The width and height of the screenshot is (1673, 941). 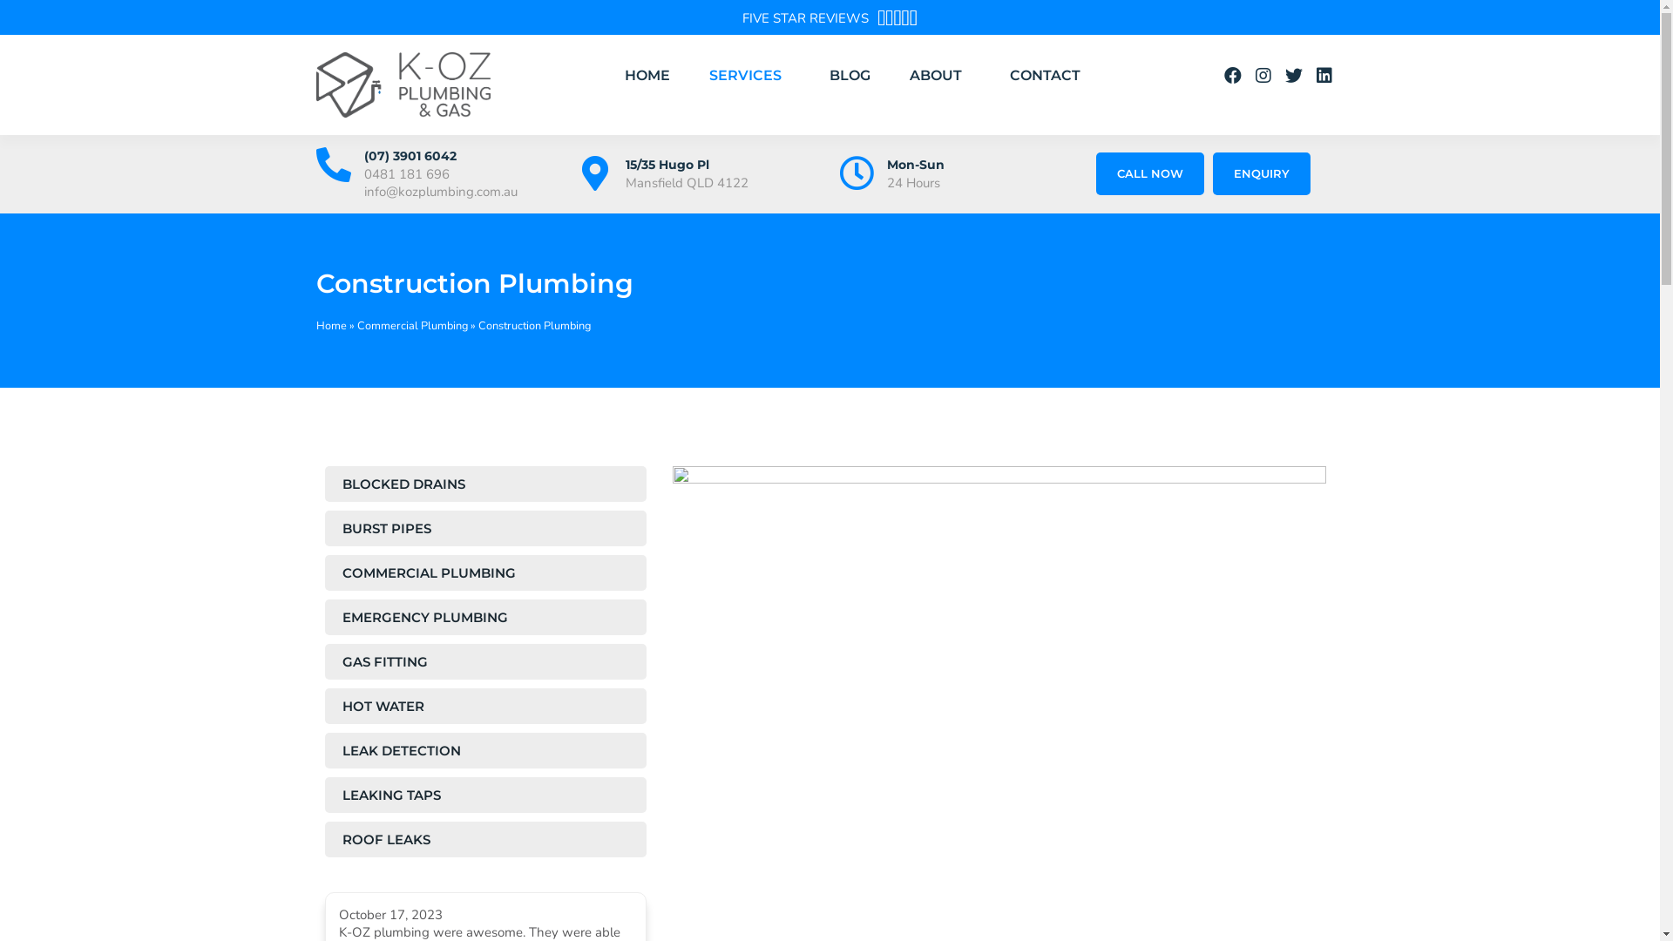 What do you see at coordinates (1150, 174) in the screenshot?
I see `CALL NOW` at bounding box center [1150, 174].